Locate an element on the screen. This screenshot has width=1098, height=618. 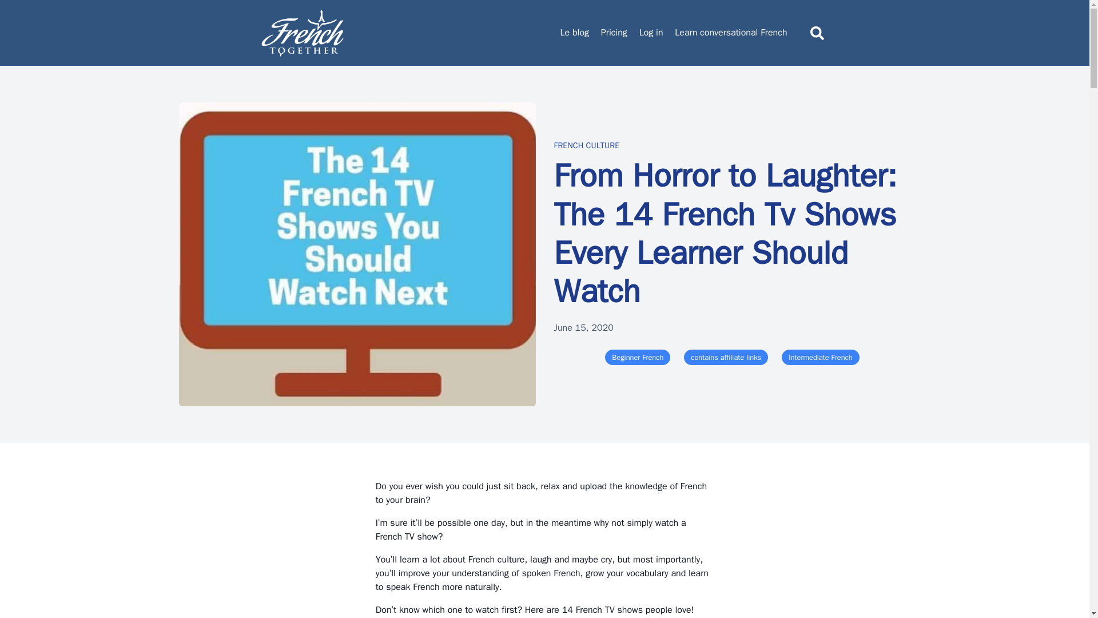
learn to speak French is located at coordinates (542, 580).